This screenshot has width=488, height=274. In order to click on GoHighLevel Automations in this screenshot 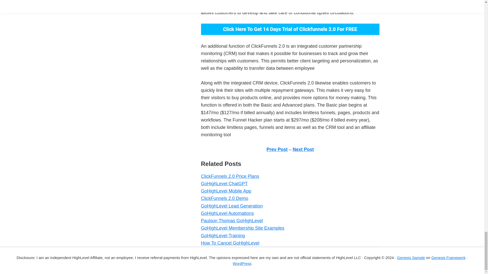, I will do `click(227, 213)`.